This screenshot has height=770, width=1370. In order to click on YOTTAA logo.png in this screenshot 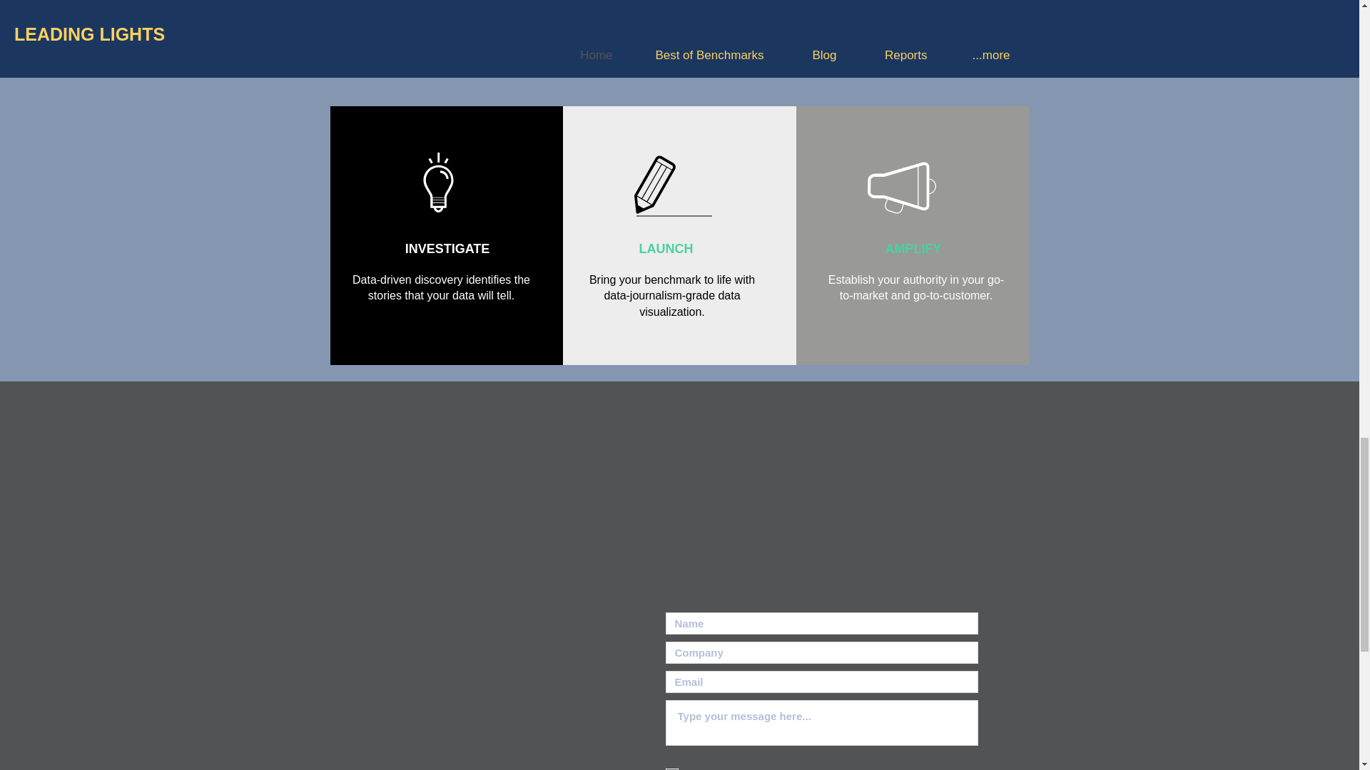, I will do `click(578, 9)`.